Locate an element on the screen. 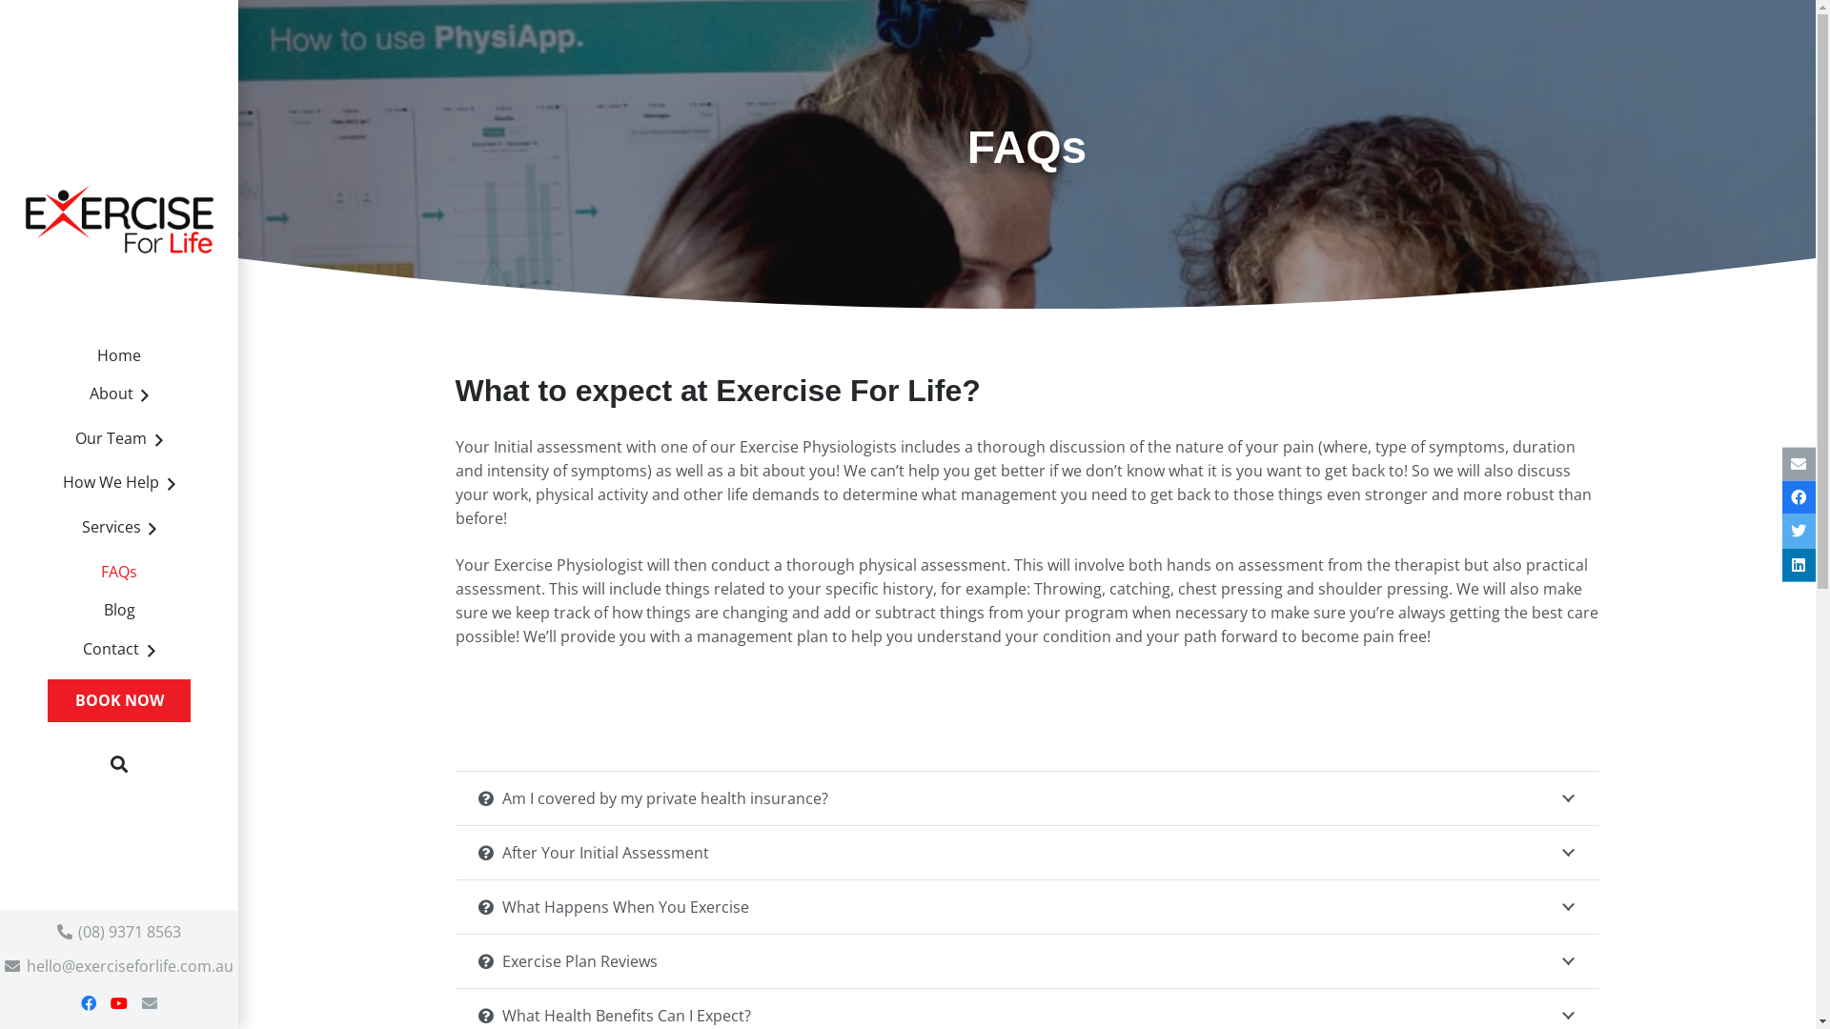 This screenshot has height=1029, width=1830. BOOK NOW is located at coordinates (120, 701).